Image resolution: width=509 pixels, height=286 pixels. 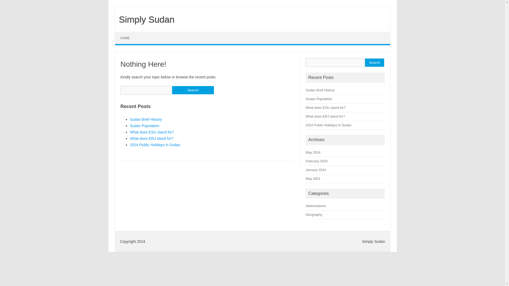 I want to click on HOME, so click(x=125, y=38).